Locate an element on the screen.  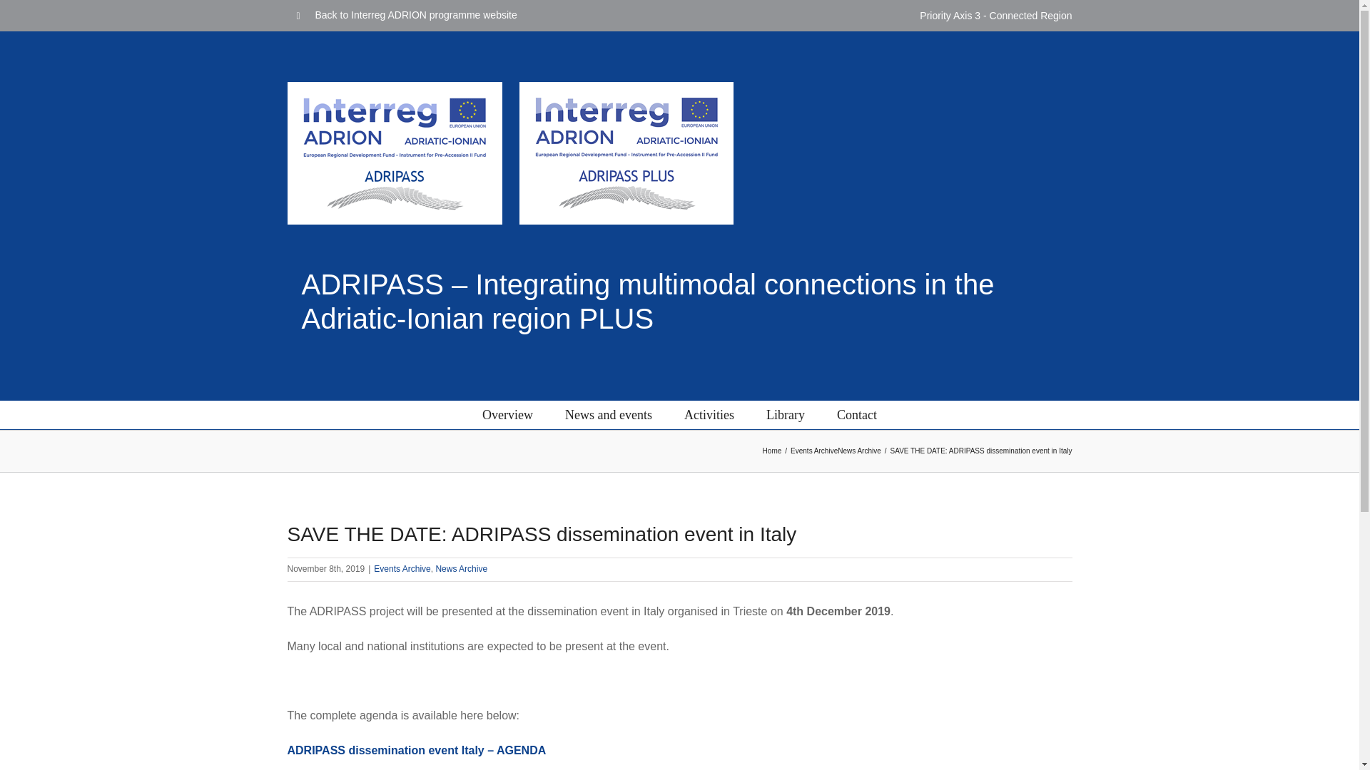
Home is located at coordinates (772, 451).